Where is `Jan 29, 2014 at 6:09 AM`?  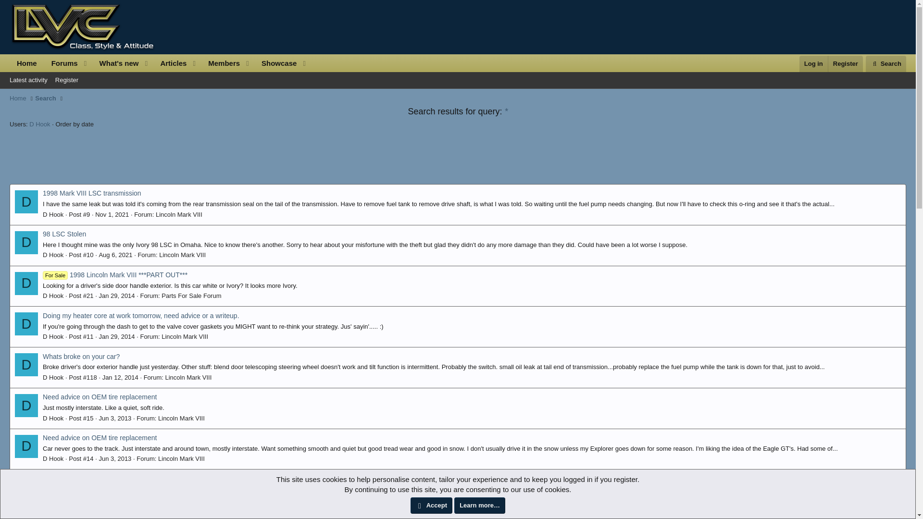
Jan 29, 2014 at 6:09 AM is located at coordinates (160, 63).